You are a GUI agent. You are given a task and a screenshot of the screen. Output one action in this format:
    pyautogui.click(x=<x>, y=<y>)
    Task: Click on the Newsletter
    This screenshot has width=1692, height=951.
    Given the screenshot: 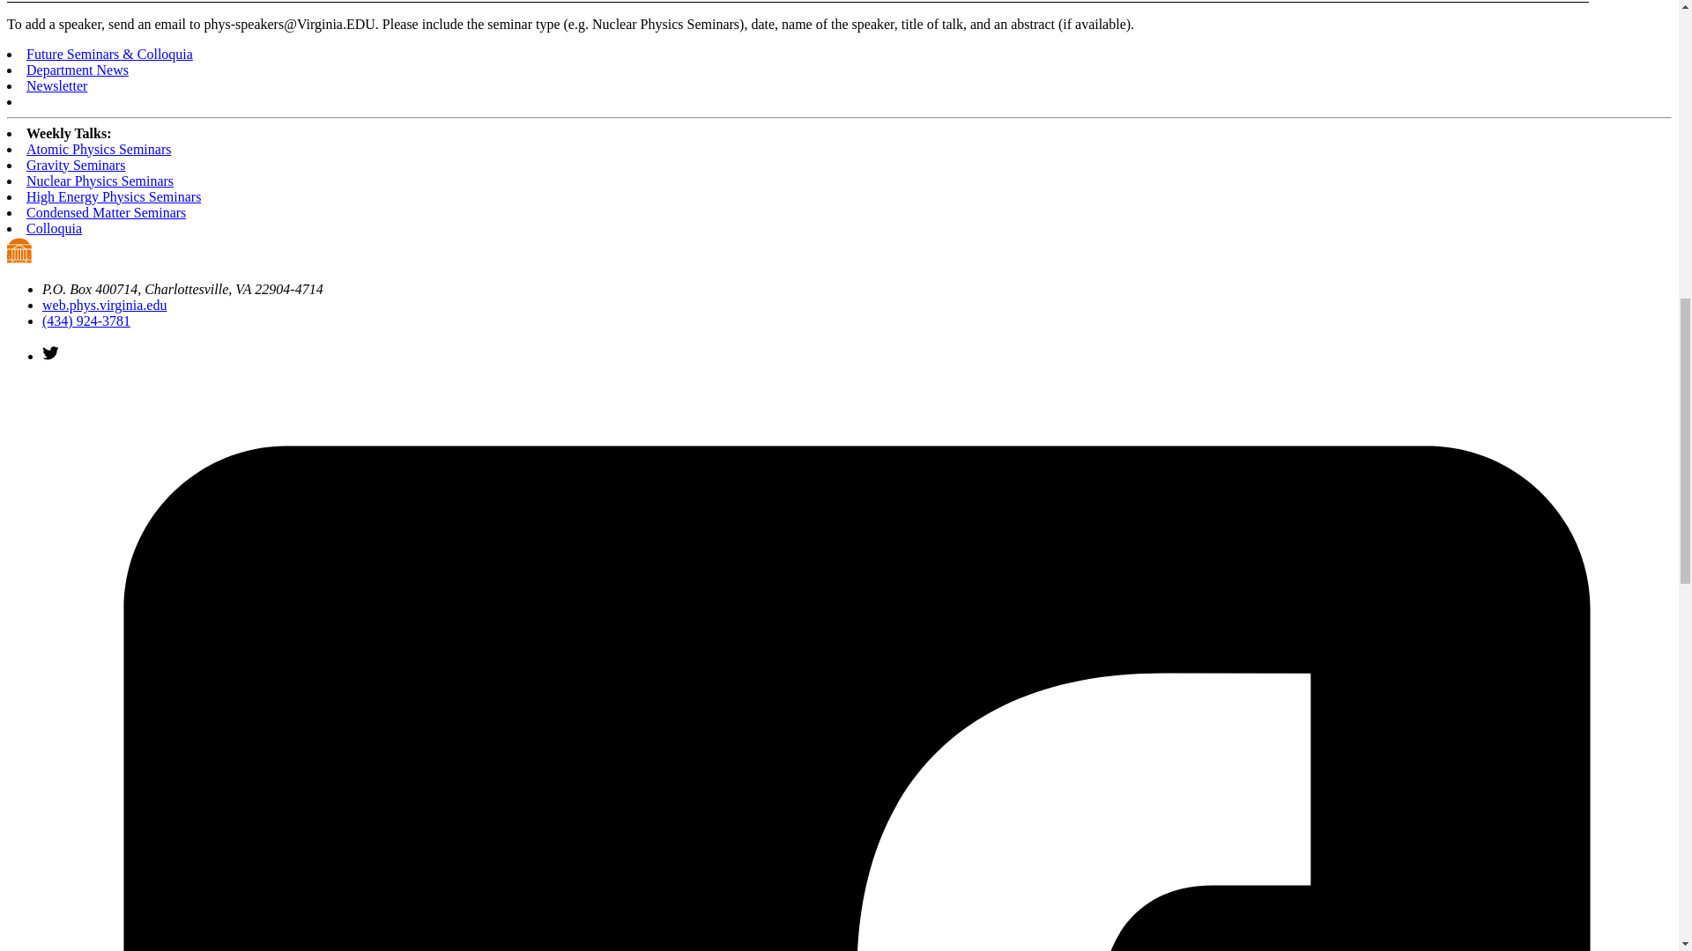 What is the action you would take?
    pyautogui.click(x=56, y=85)
    